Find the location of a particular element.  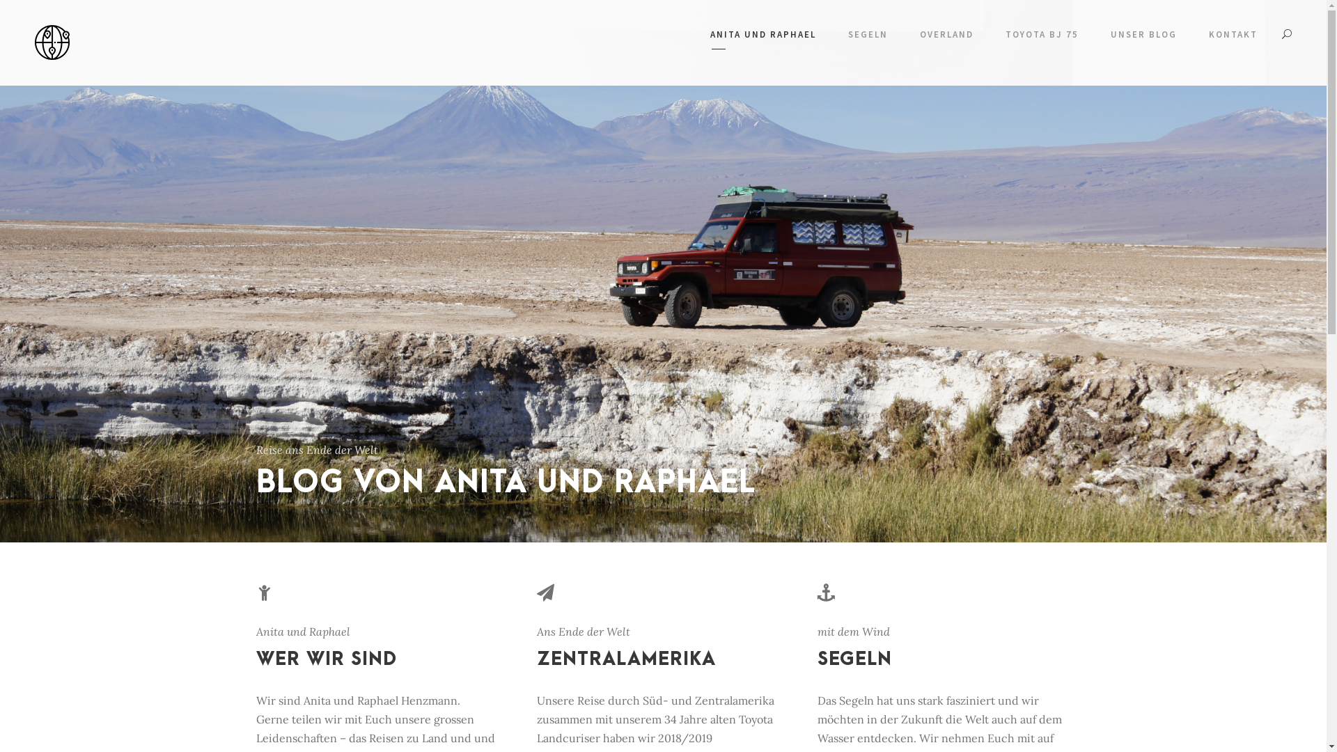

TOYOTA BJ 75 is located at coordinates (1042, 38).